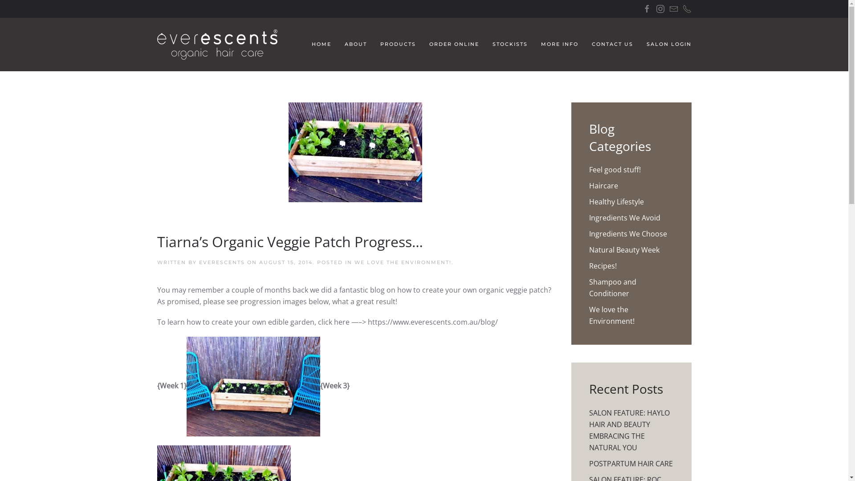 This screenshot has height=481, width=855. What do you see at coordinates (356, 45) in the screenshot?
I see `ABOUT` at bounding box center [356, 45].